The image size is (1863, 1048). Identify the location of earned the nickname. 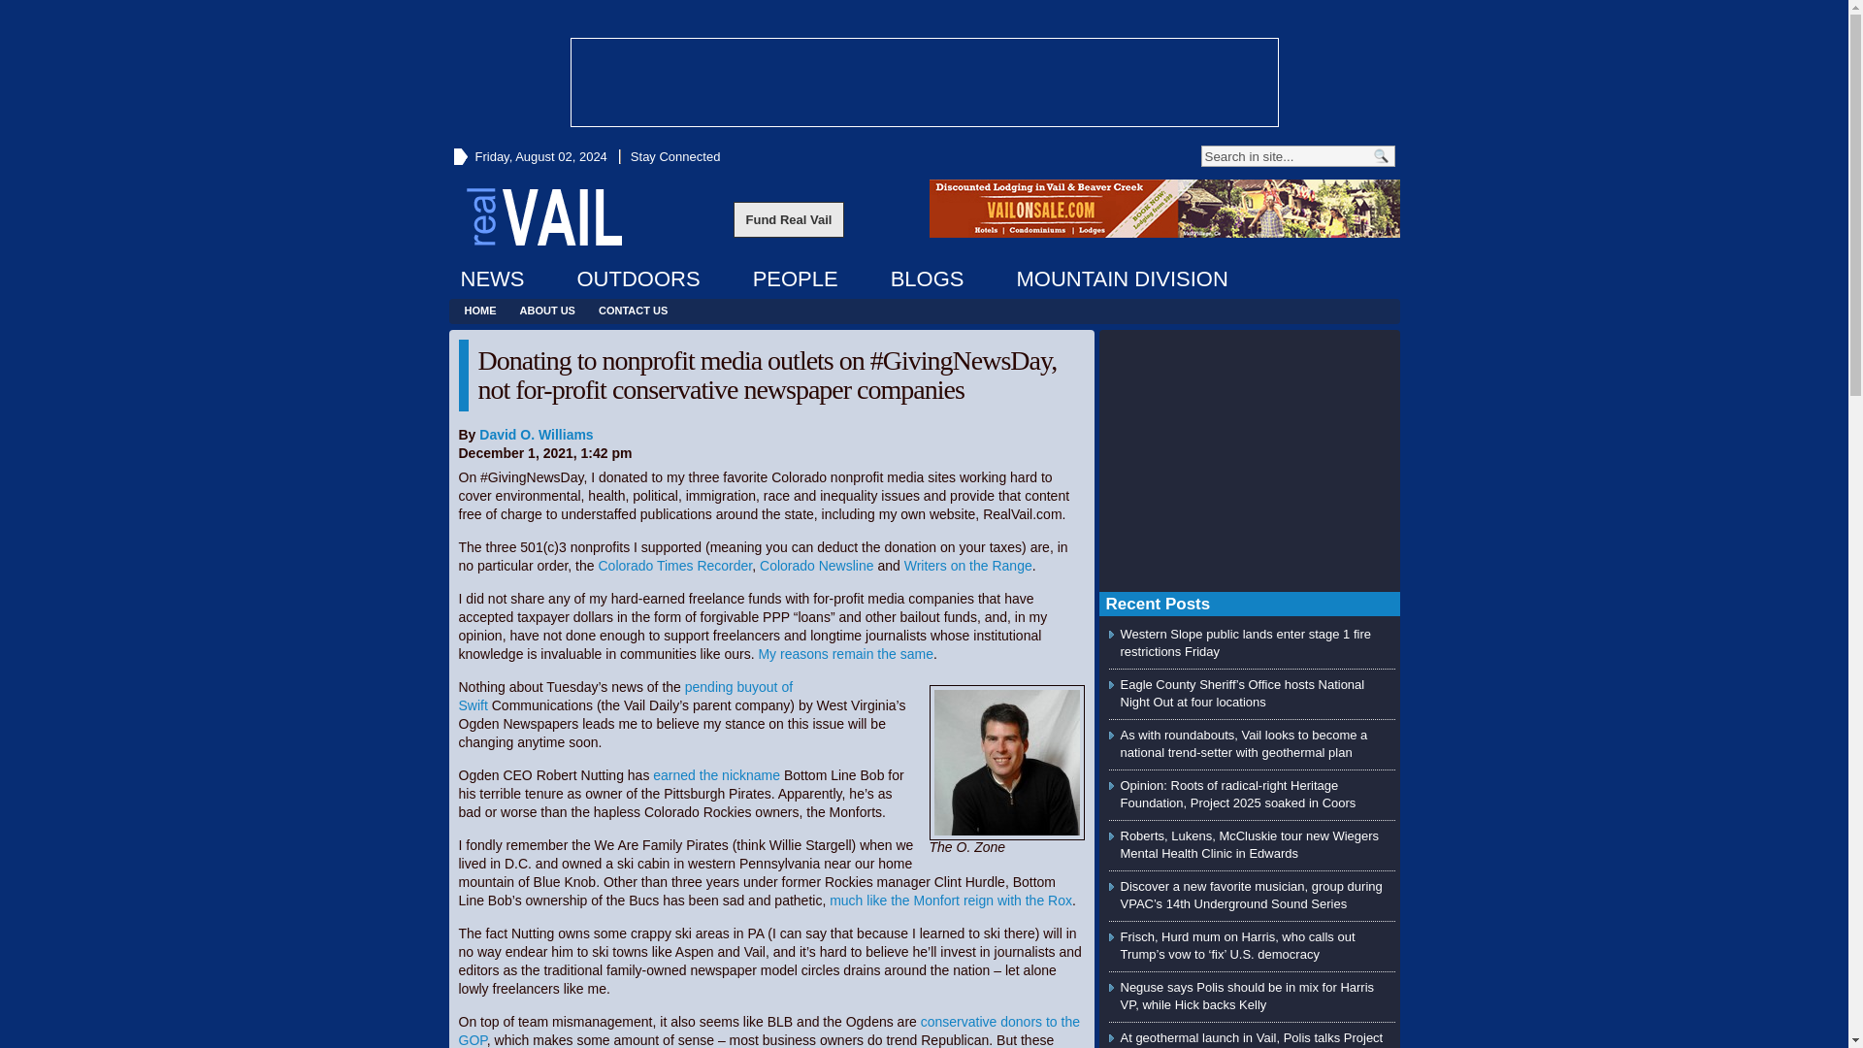
(716, 774).